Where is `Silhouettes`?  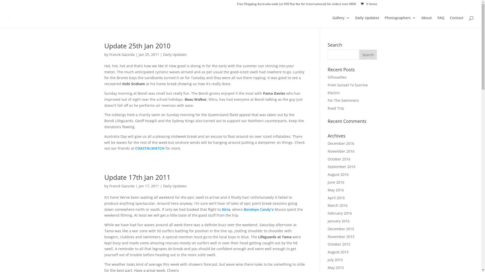 Silhouettes is located at coordinates (337, 77).